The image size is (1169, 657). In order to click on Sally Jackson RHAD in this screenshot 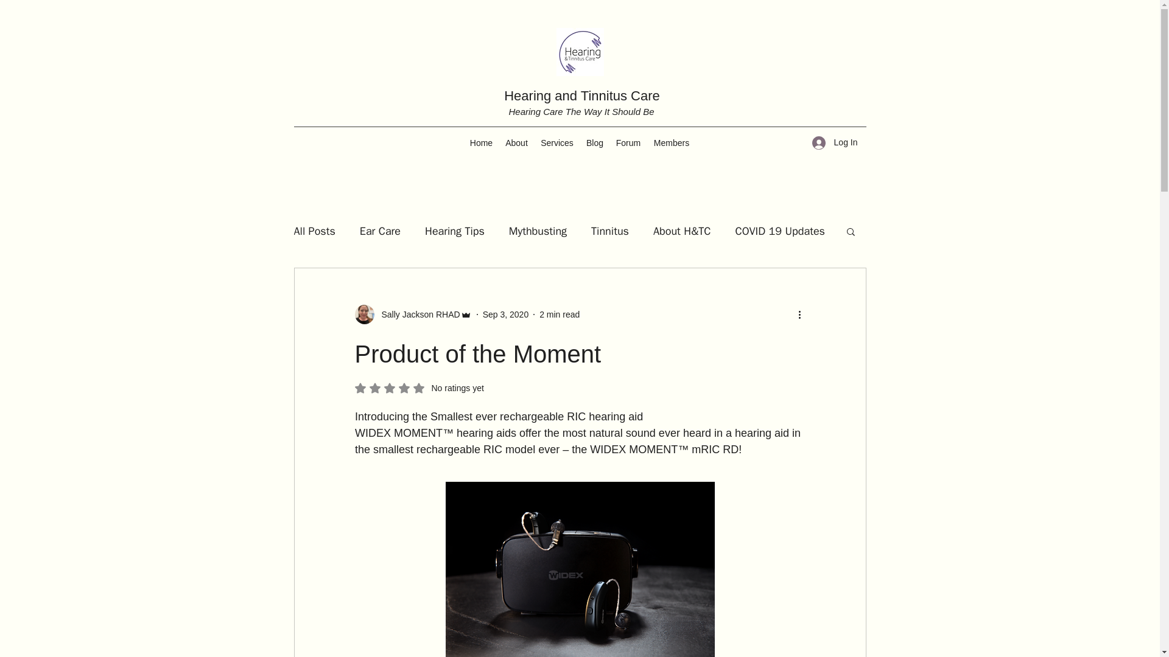, I will do `click(412, 315)`.